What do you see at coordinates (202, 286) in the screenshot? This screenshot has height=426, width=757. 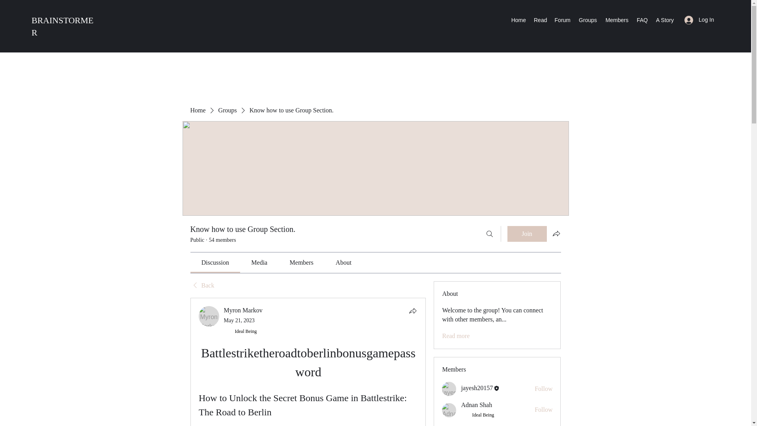 I see `Back` at bounding box center [202, 286].